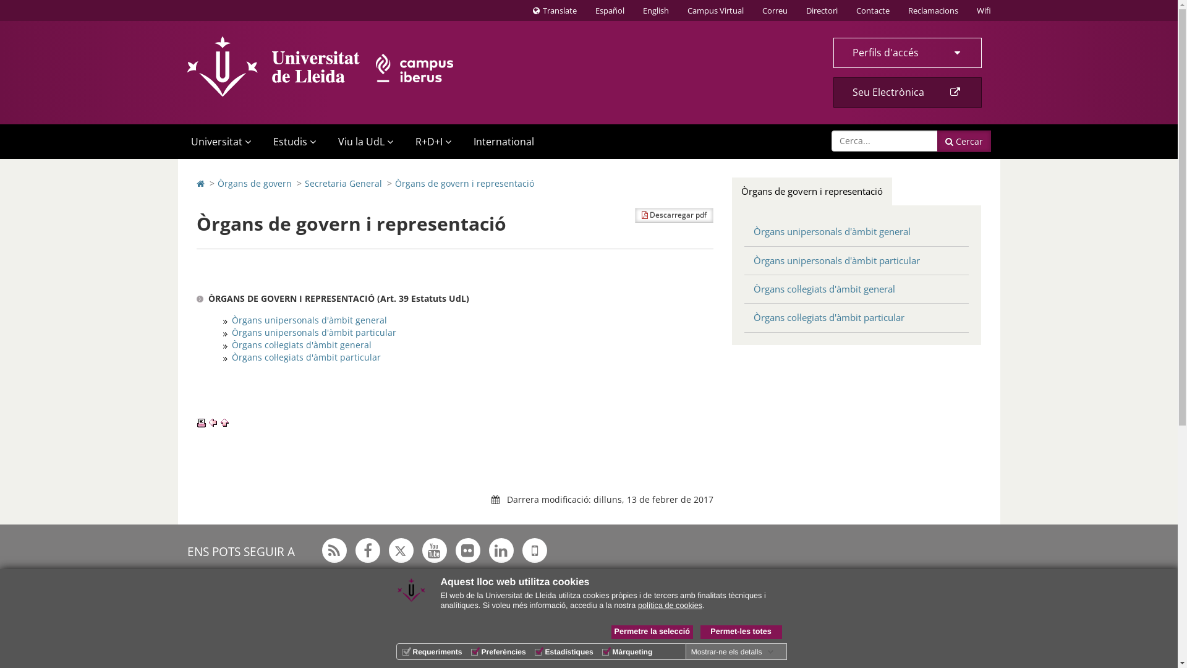 This screenshot has height=668, width=1187. Describe the element at coordinates (884, 141) in the screenshot. I see `Cerca...` at that location.